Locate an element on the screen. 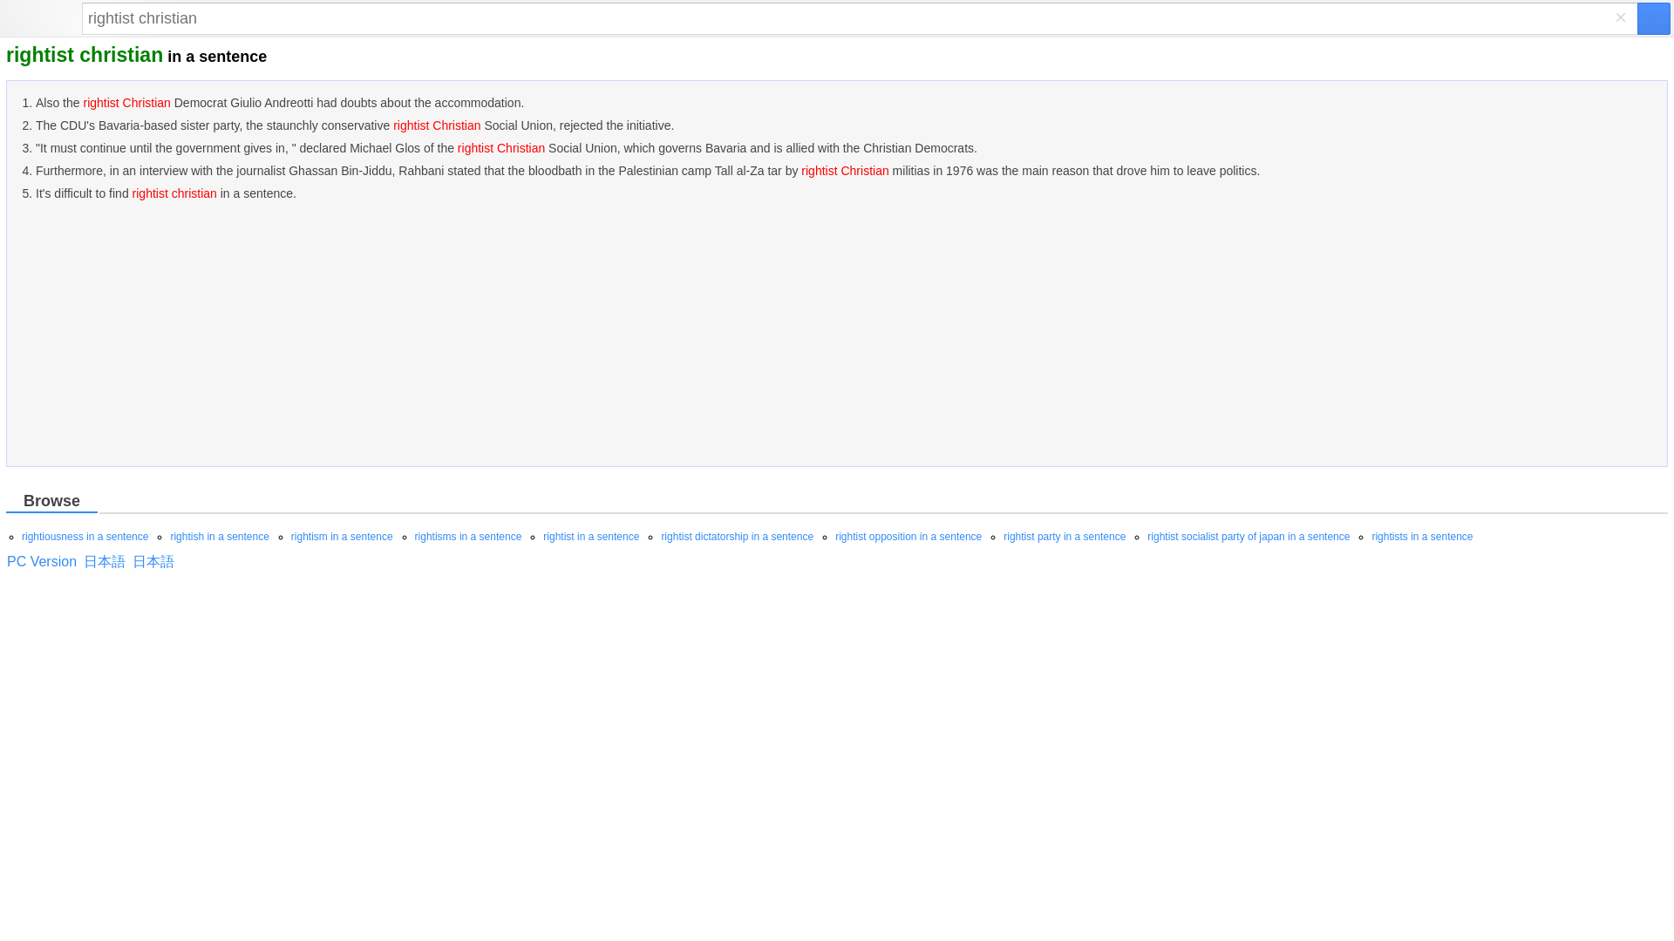 This screenshot has width=1674, height=941. Search is located at coordinates (860, 18).